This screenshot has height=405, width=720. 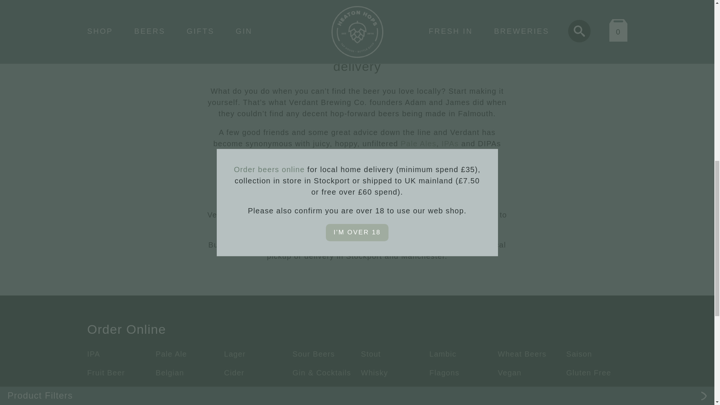 I want to click on Pale Ale, so click(x=171, y=354).